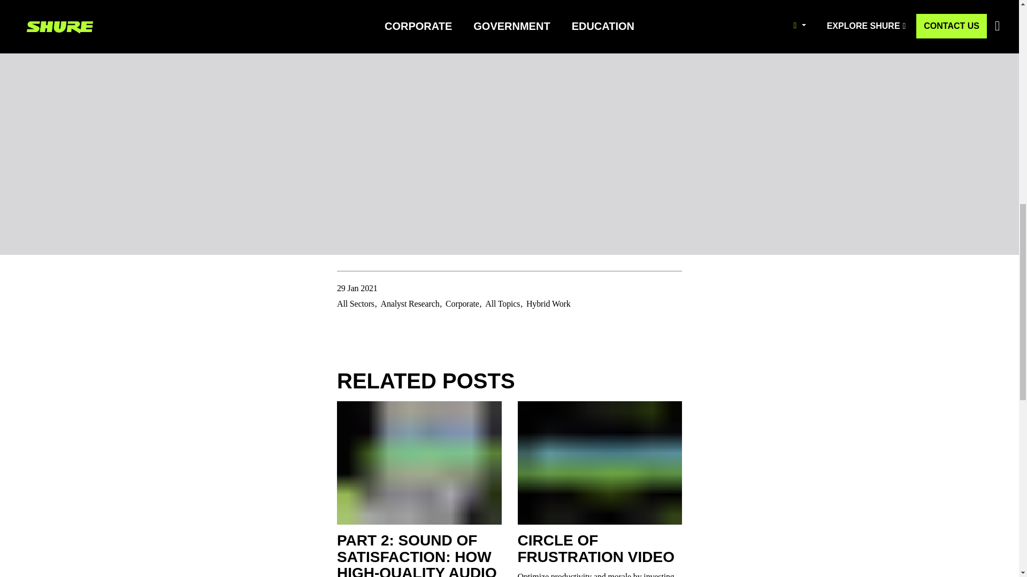  What do you see at coordinates (355, 304) in the screenshot?
I see `All Sectors` at bounding box center [355, 304].